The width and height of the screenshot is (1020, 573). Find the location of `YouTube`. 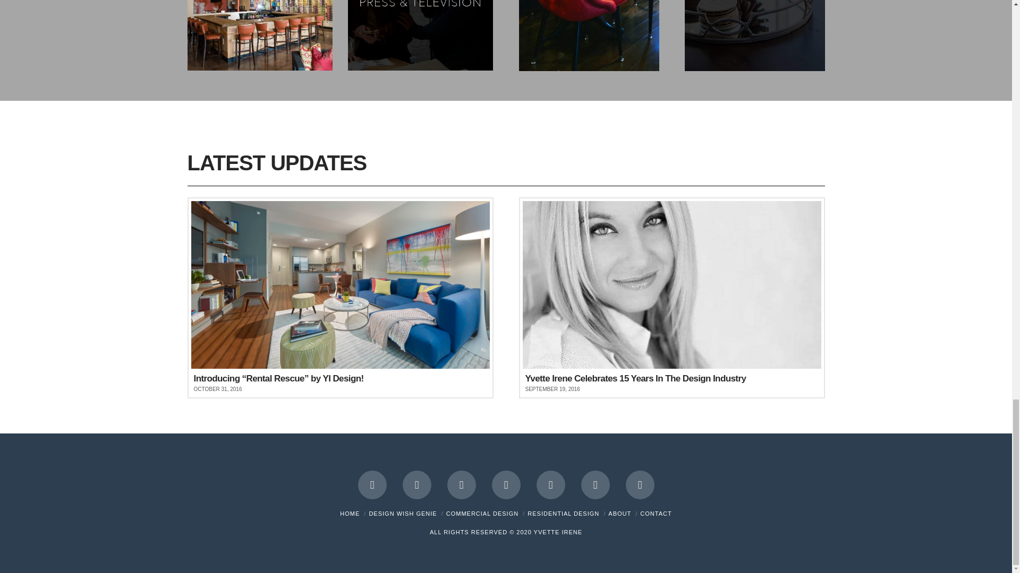

YouTube is located at coordinates (550, 484).